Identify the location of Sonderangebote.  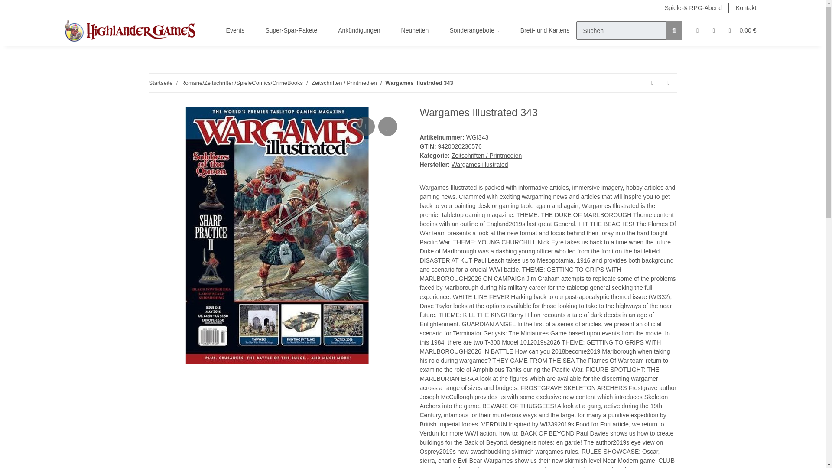
(474, 30).